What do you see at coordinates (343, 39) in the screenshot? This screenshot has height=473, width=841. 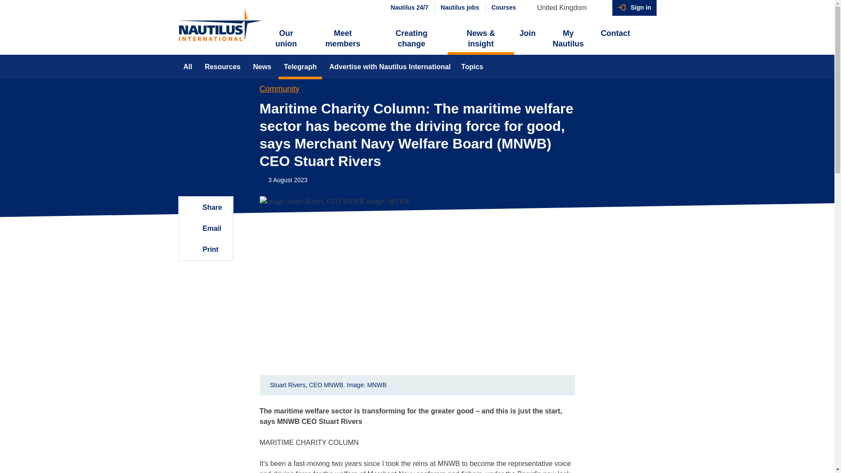 I see `Meet members` at bounding box center [343, 39].